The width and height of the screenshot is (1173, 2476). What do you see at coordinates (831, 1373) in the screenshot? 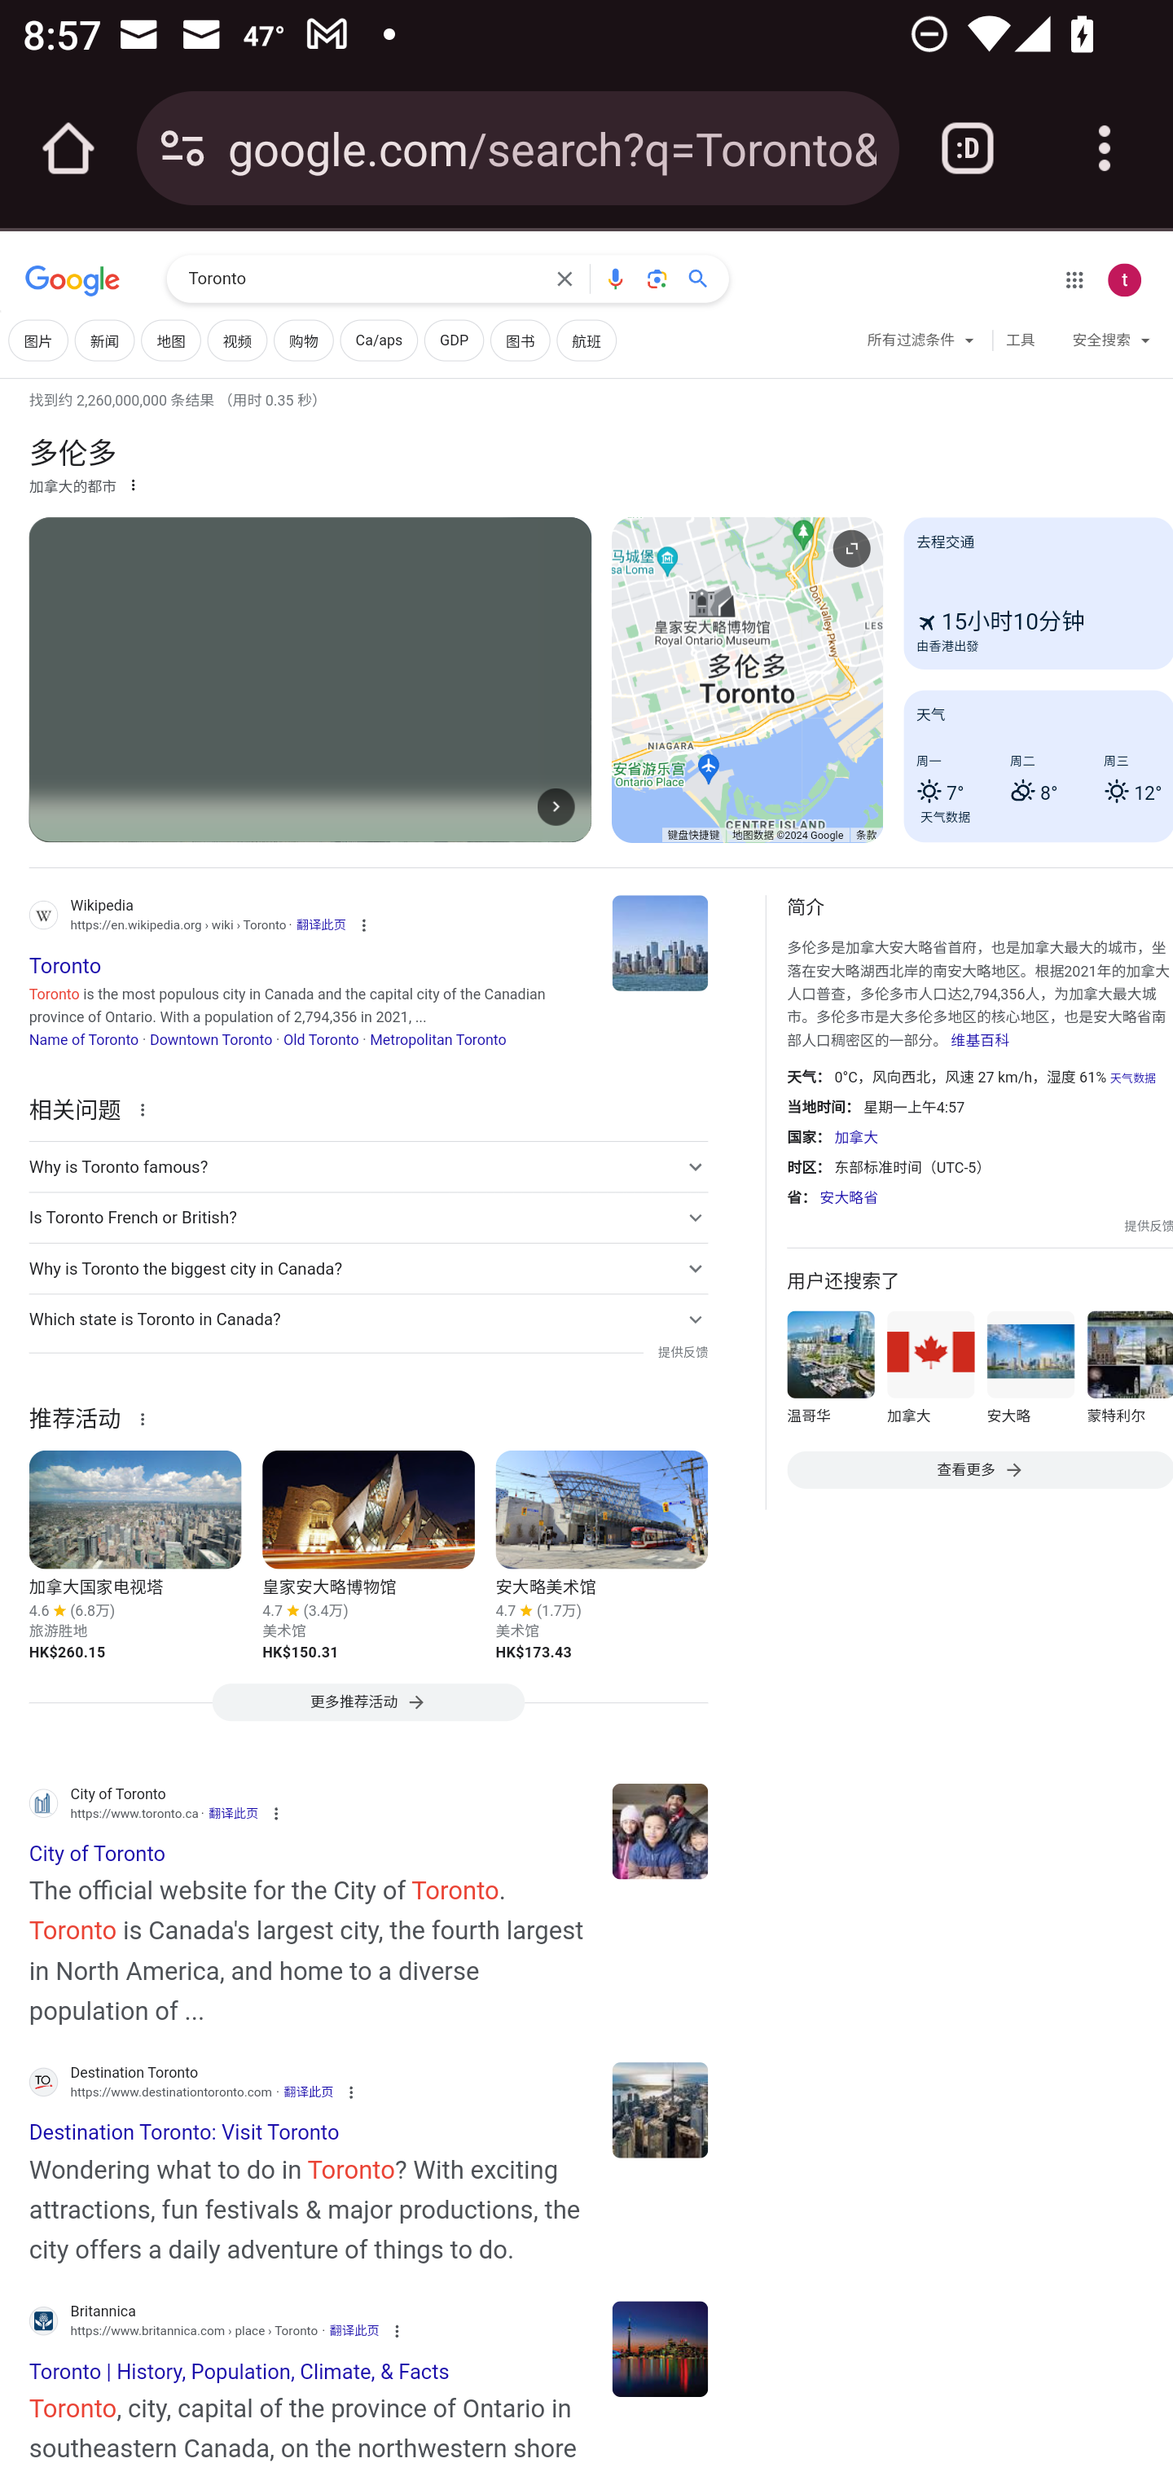
I see `温哥华` at bounding box center [831, 1373].